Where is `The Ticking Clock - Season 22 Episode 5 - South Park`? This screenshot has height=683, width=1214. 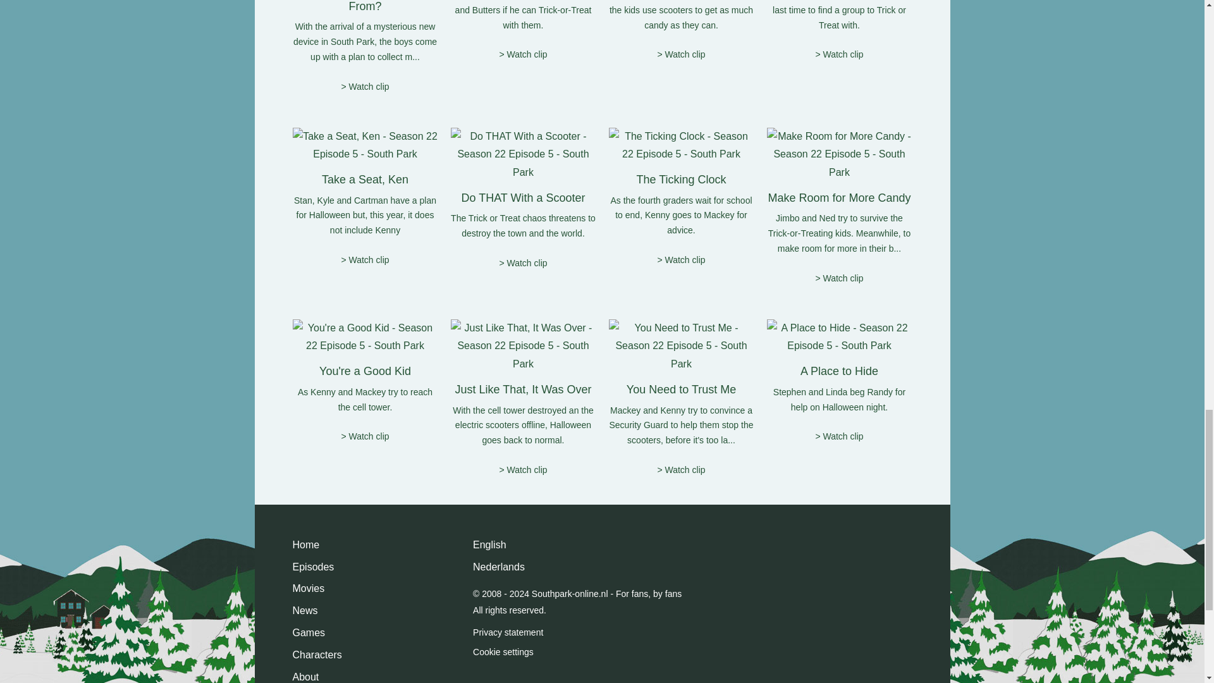
The Ticking Clock - Season 22 Episode 5 - South Park is located at coordinates (680, 145).